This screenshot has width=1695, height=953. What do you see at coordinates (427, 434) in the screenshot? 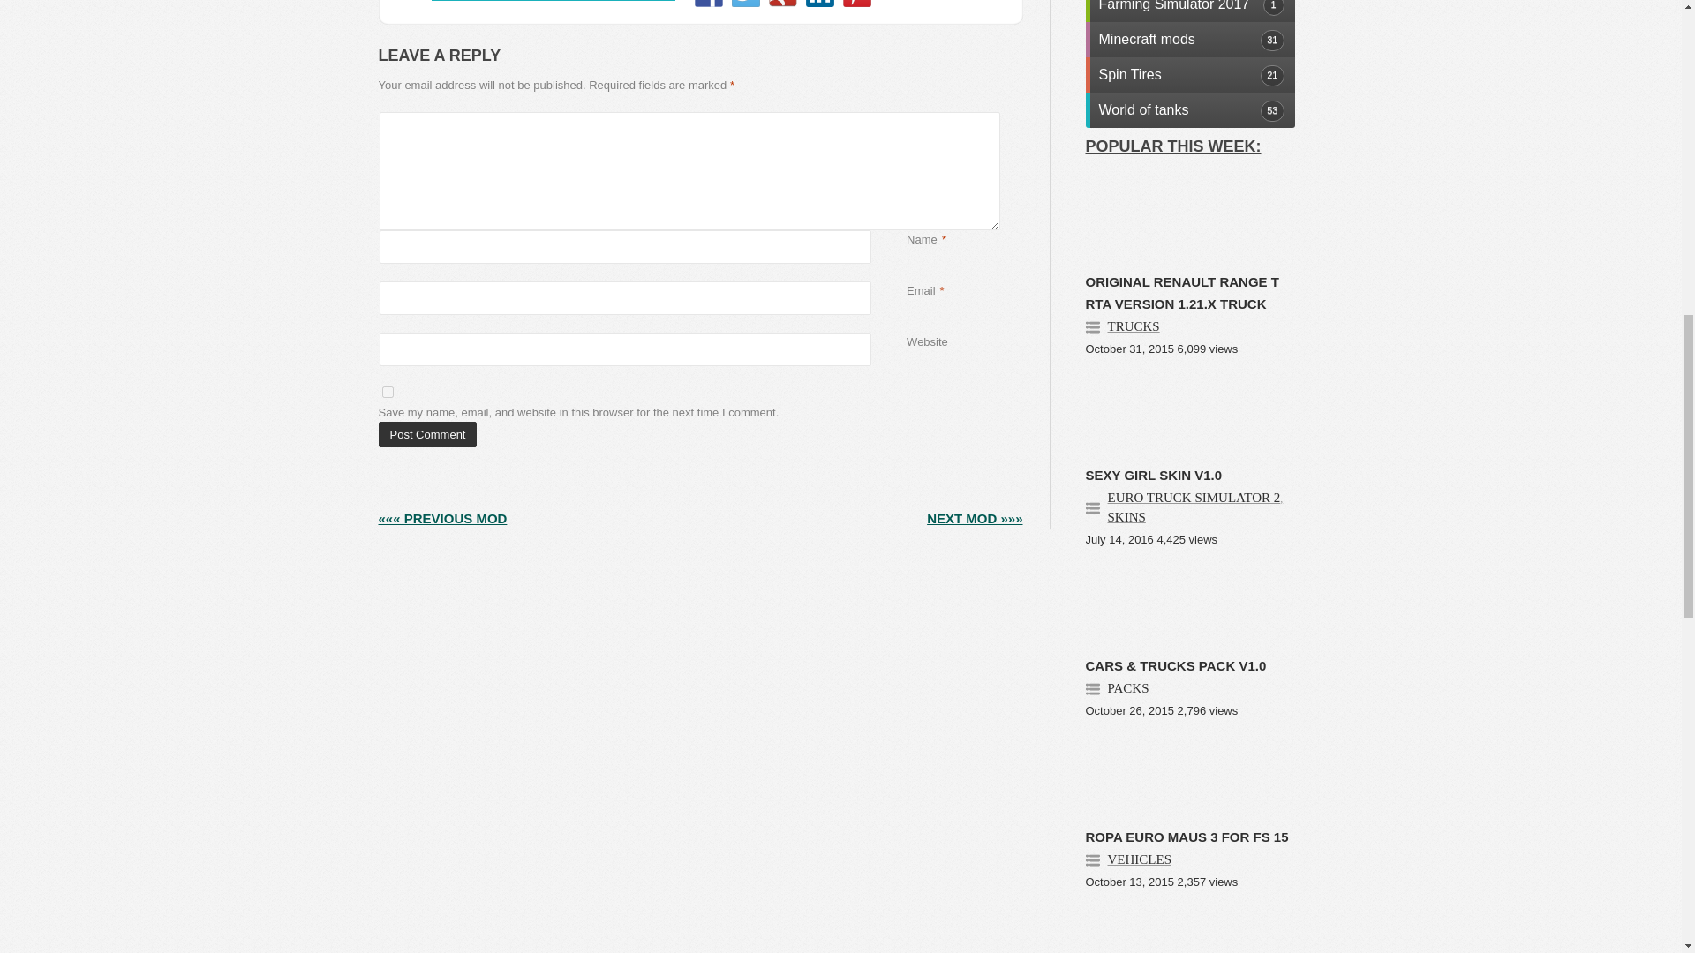
I see `Post Comment` at bounding box center [427, 434].